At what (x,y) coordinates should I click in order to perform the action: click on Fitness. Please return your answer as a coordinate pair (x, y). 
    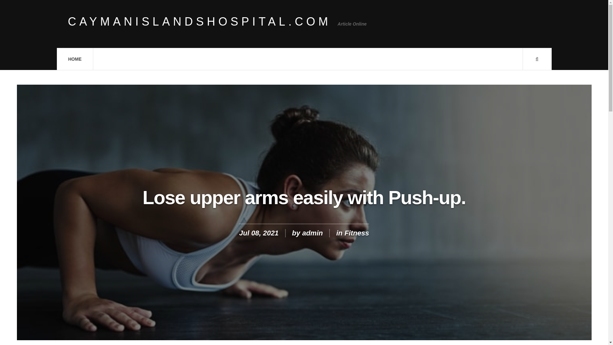
    Looking at the image, I should click on (357, 233).